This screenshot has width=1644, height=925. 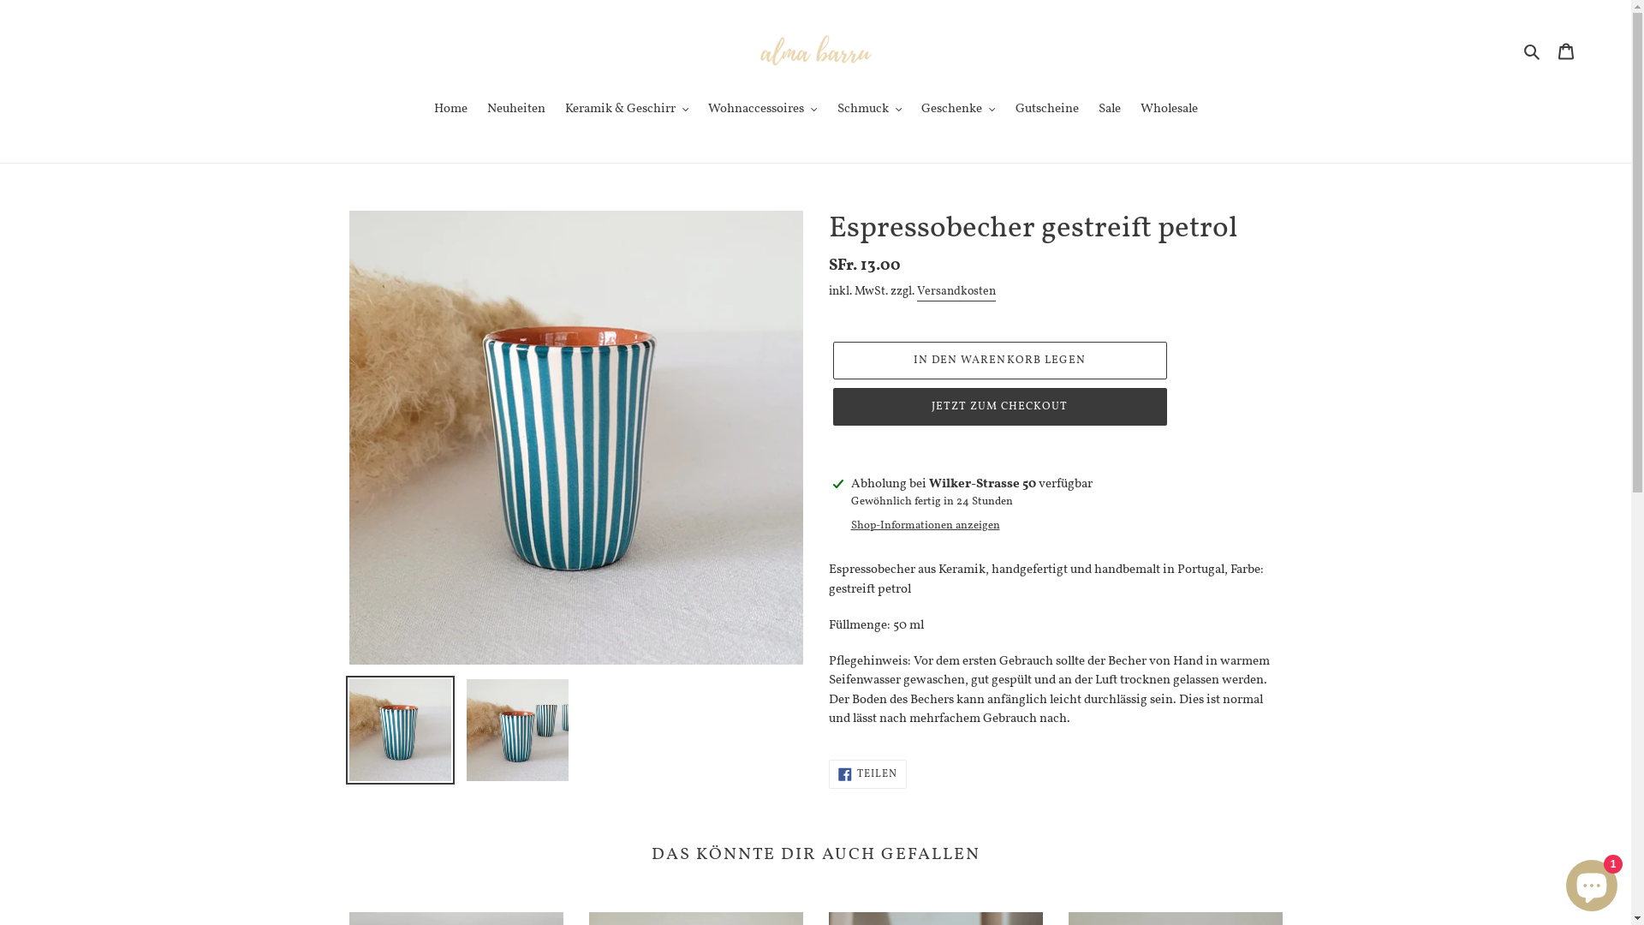 What do you see at coordinates (959, 111) in the screenshot?
I see `Geschenke` at bounding box center [959, 111].